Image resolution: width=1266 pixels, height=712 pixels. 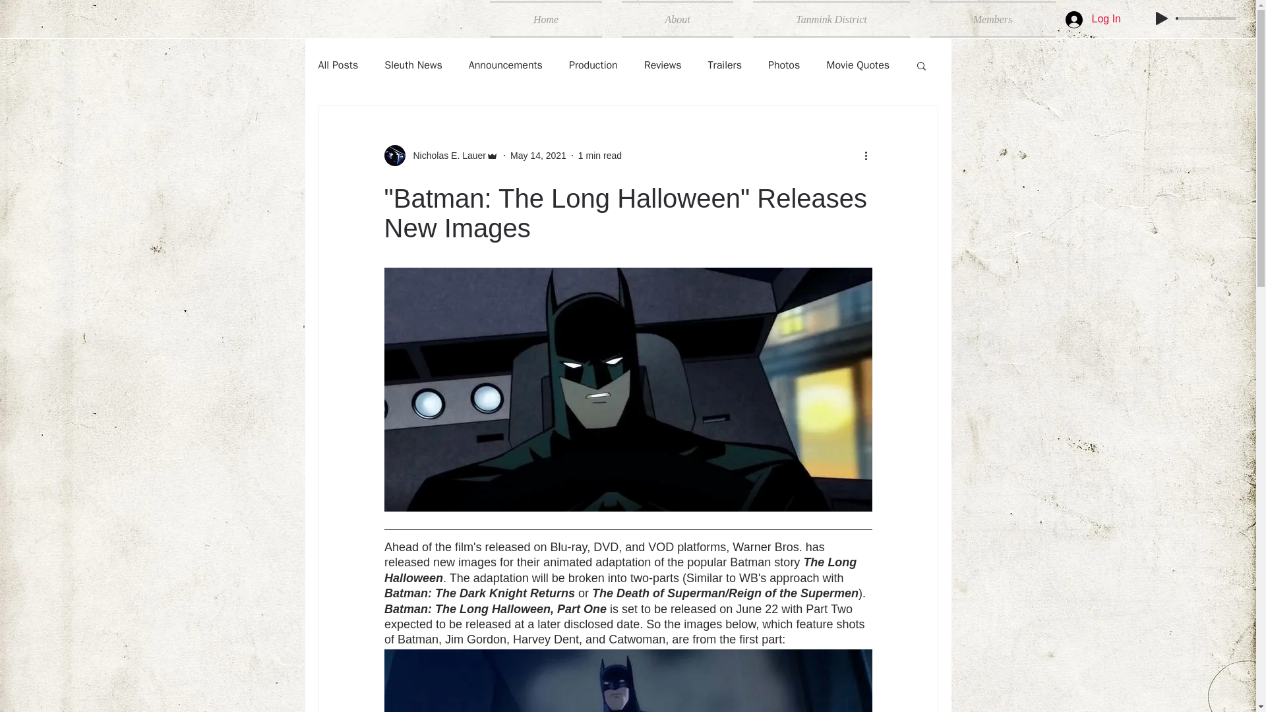 What do you see at coordinates (784, 65) in the screenshot?
I see `Photos` at bounding box center [784, 65].